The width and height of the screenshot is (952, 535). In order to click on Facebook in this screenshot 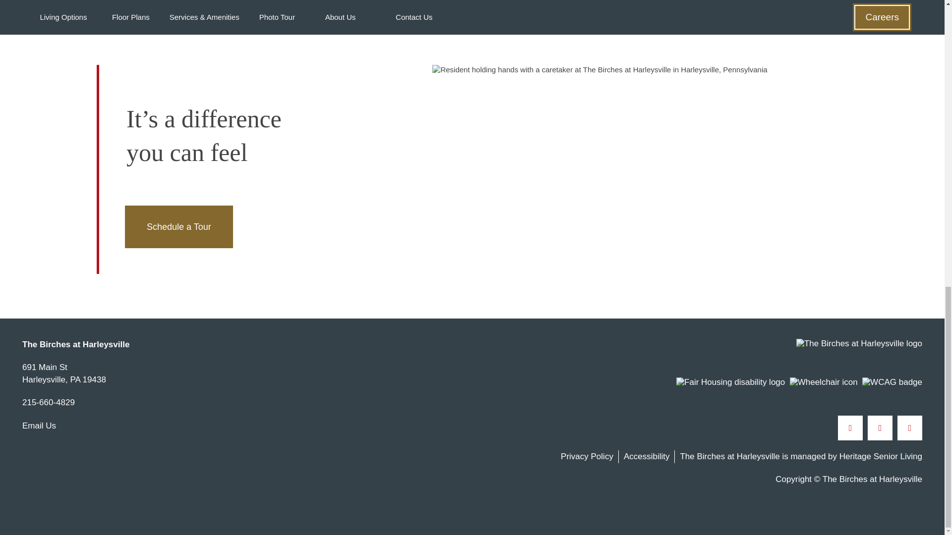, I will do `click(49, 404)`.